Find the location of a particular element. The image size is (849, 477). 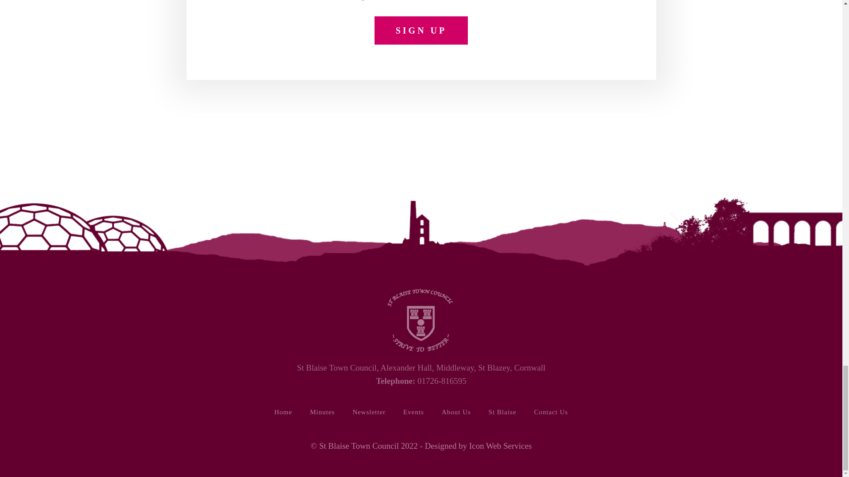

St Blaise is located at coordinates (502, 412).